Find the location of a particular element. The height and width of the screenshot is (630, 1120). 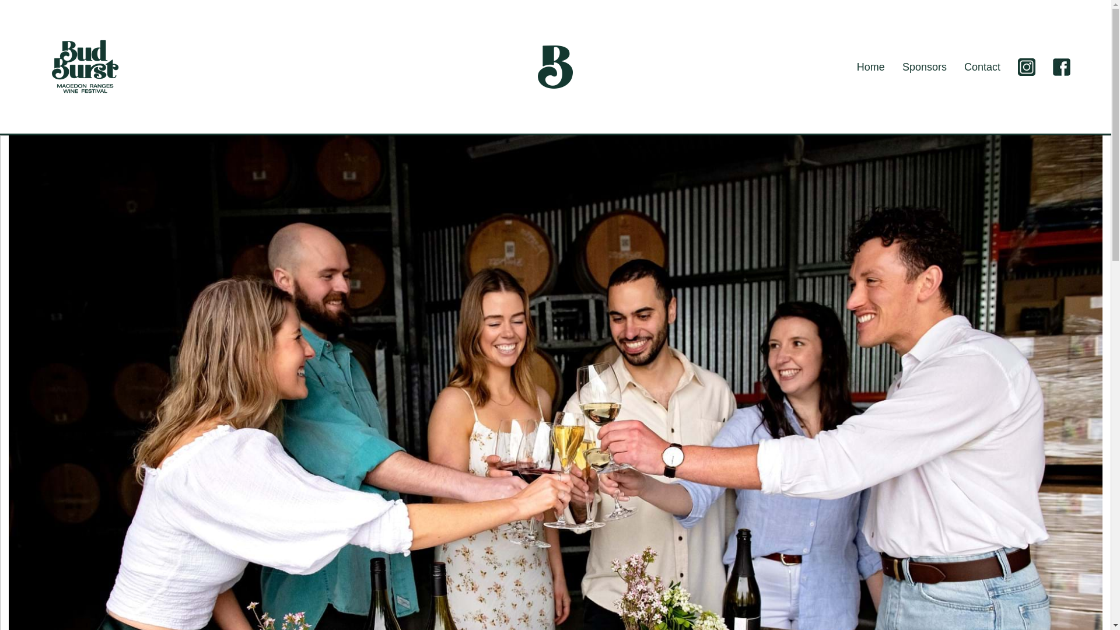

Home is located at coordinates (870, 66).